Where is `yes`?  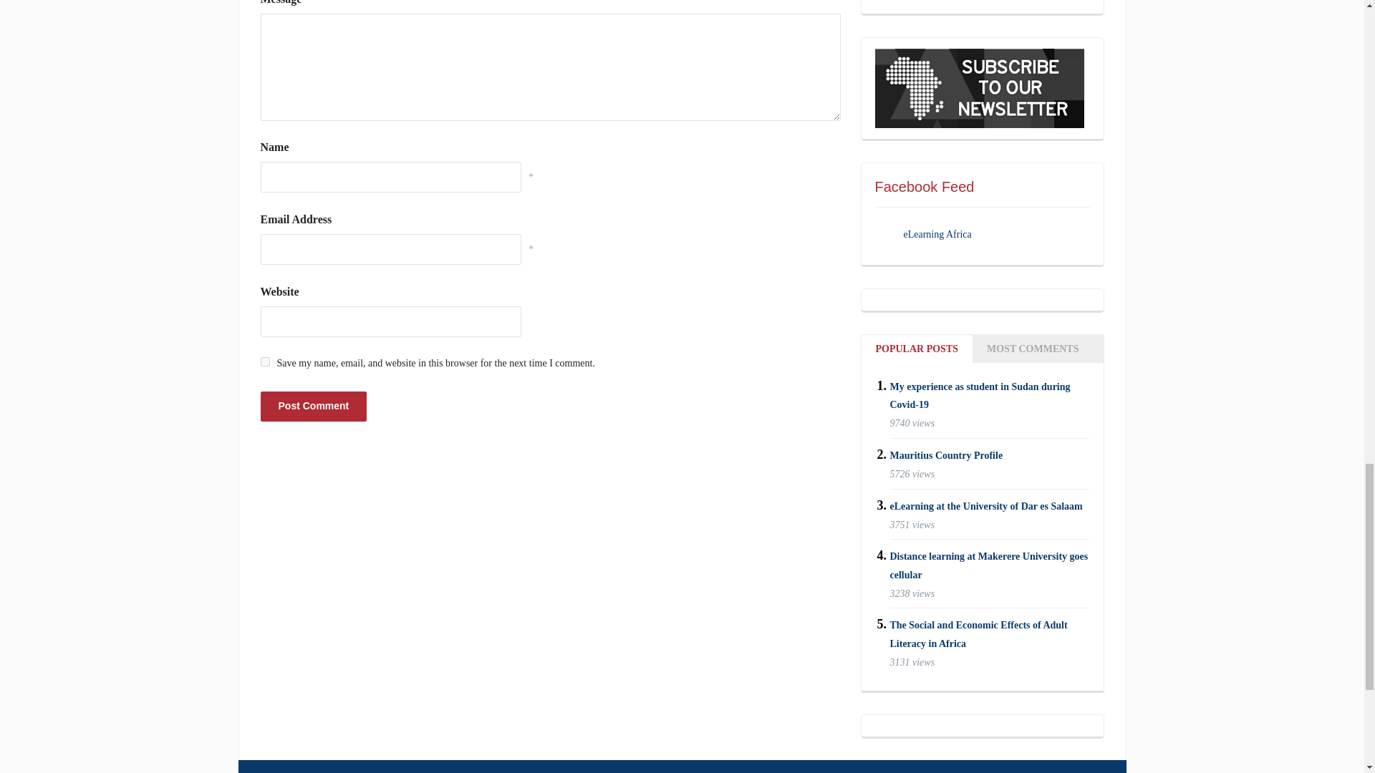
yes is located at coordinates (265, 361).